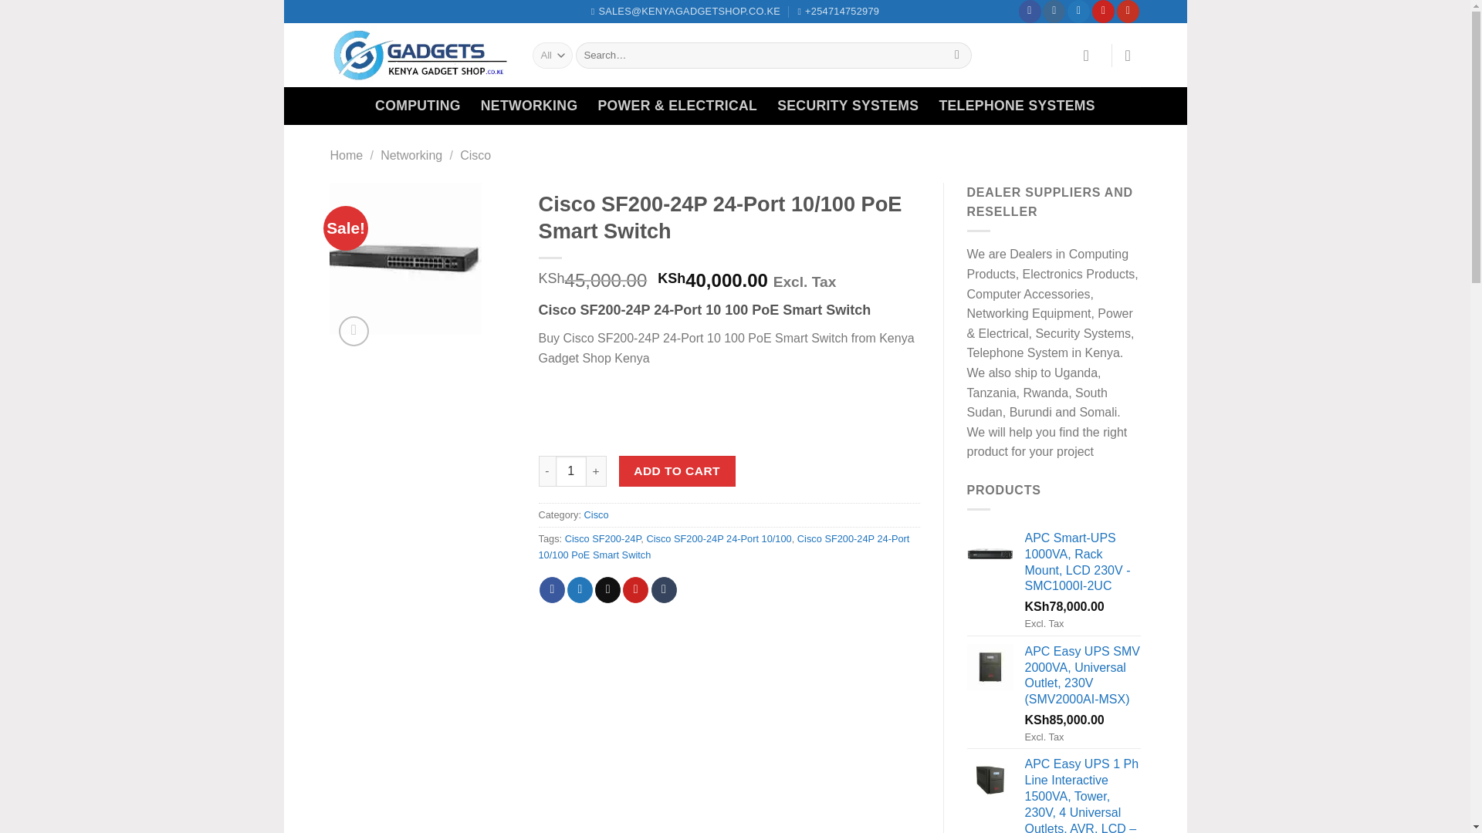  I want to click on NETWORKING, so click(529, 105).